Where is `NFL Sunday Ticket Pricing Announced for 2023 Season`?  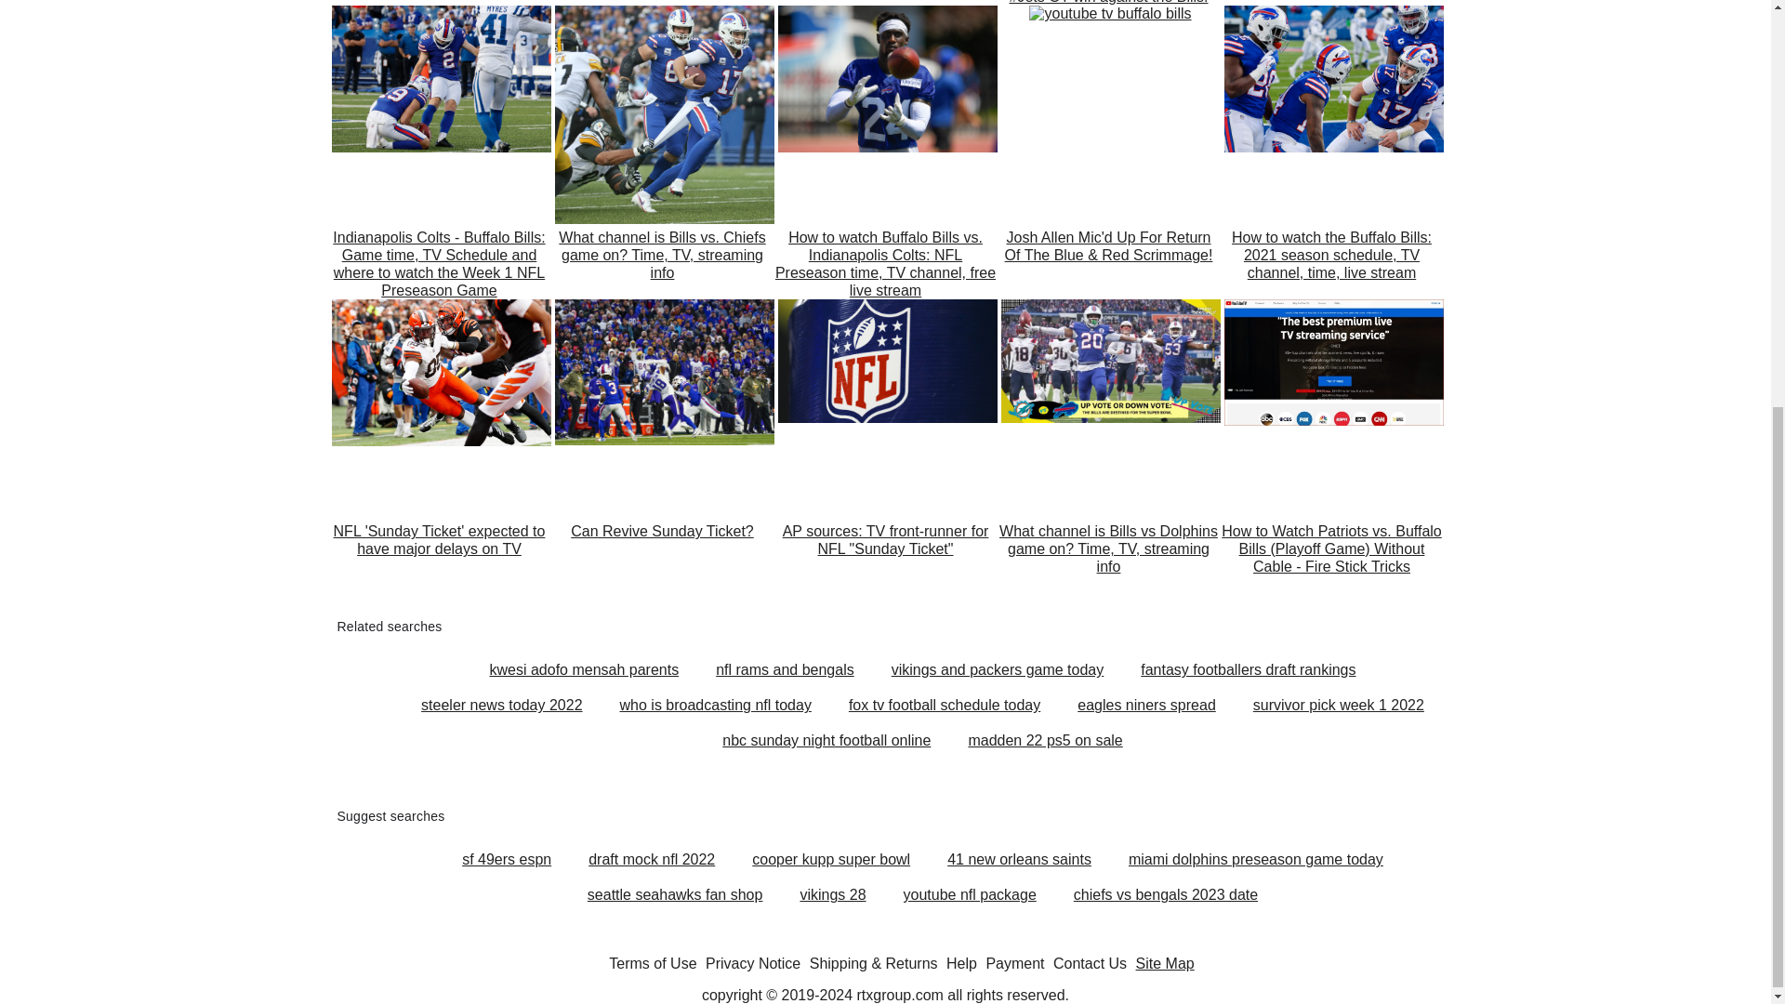 NFL Sunday Ticket Pricing Announced for 2023 Season is located at coordinates (438, 3).